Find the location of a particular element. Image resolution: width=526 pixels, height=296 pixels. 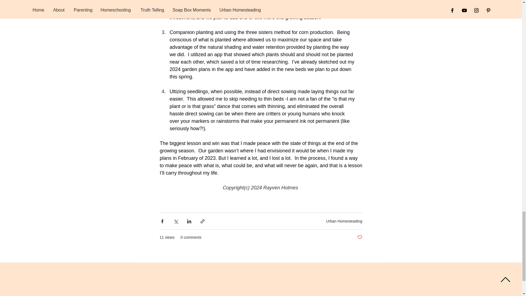

Post not marked as liked is located at coordinates (359, 237).